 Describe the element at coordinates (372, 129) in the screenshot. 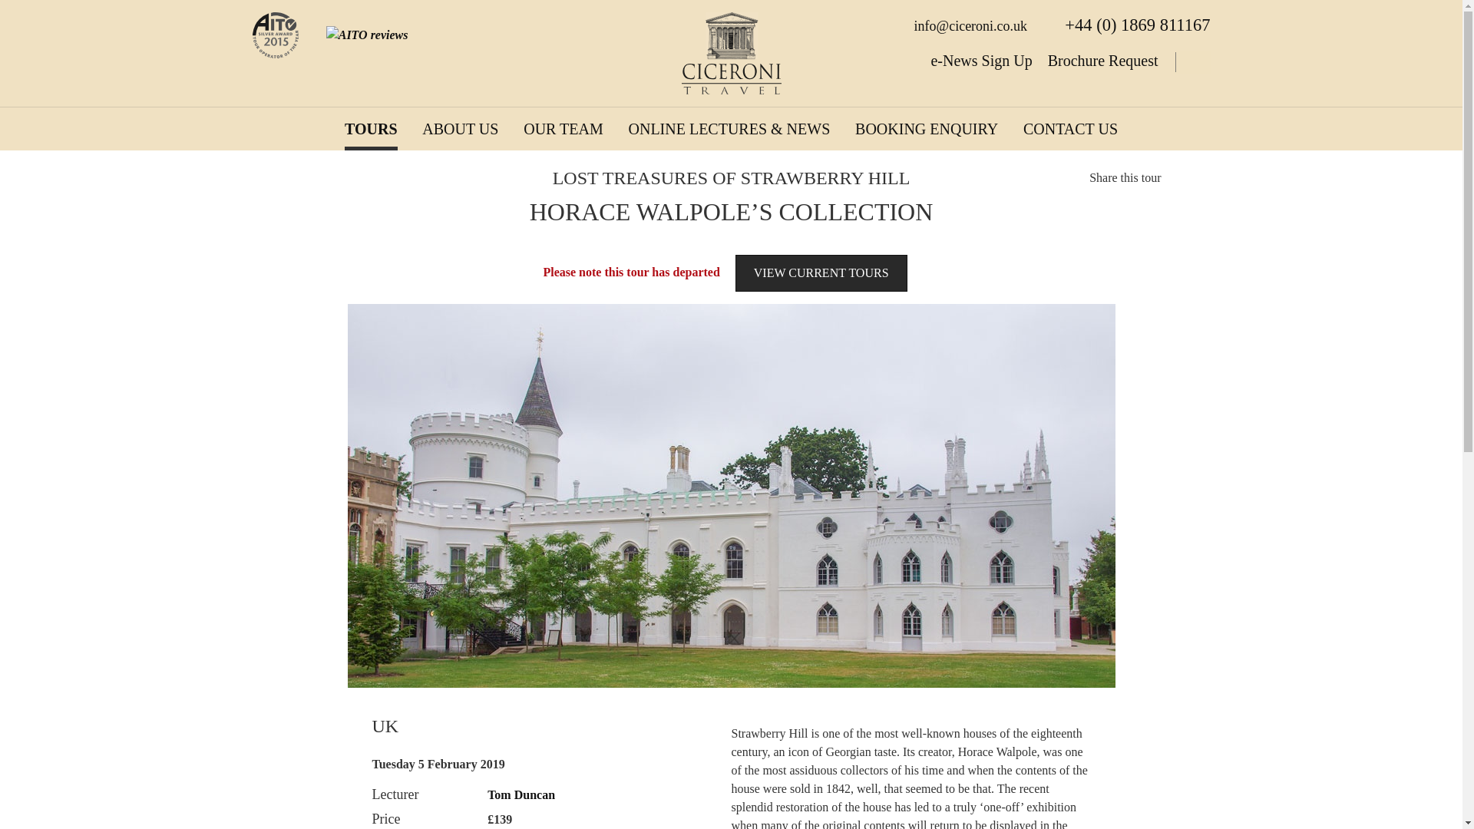

I see `TOURS` at that location.